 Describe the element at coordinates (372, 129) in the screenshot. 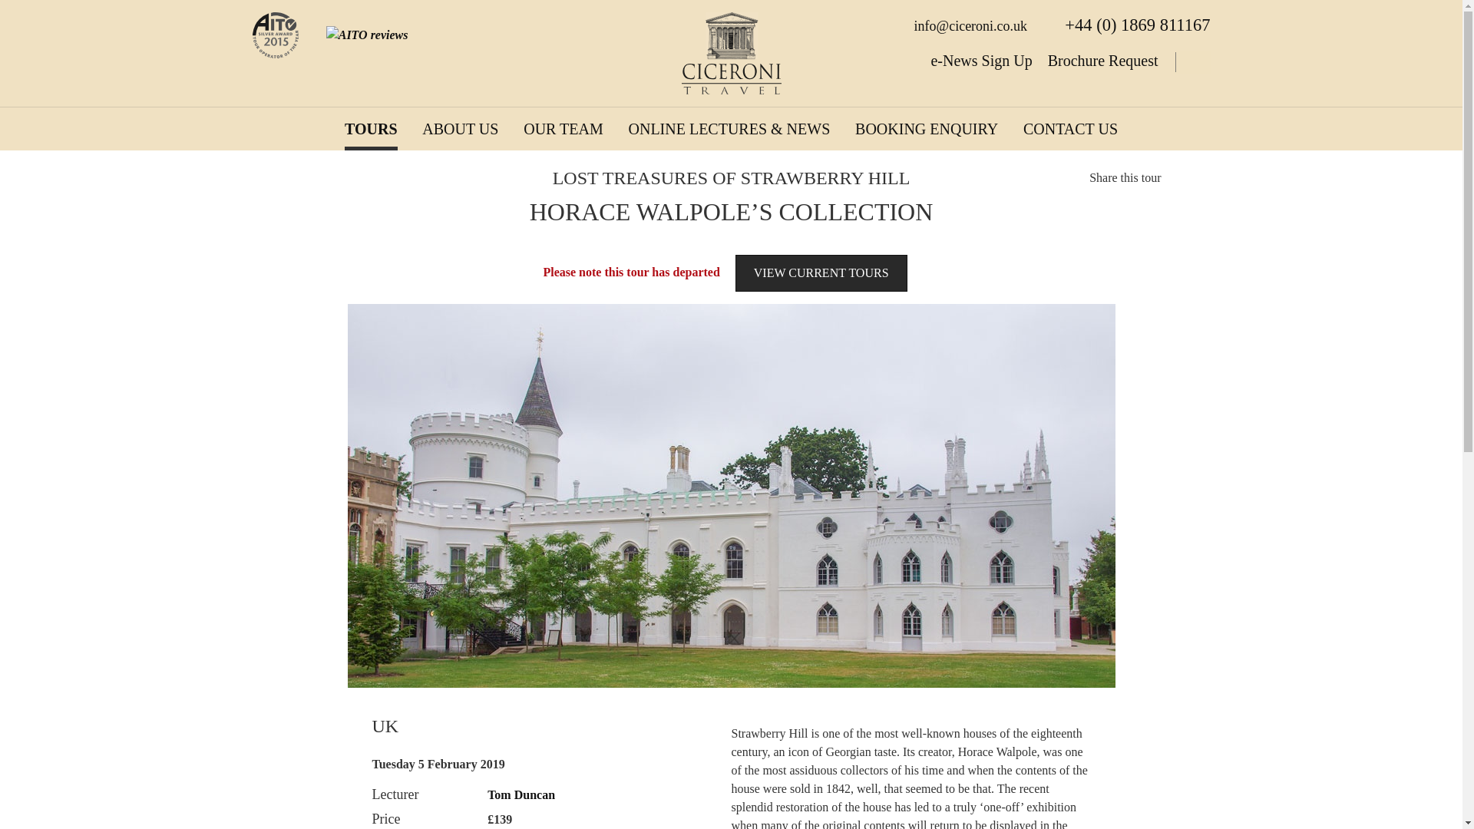

I see `TOURS` at that location.